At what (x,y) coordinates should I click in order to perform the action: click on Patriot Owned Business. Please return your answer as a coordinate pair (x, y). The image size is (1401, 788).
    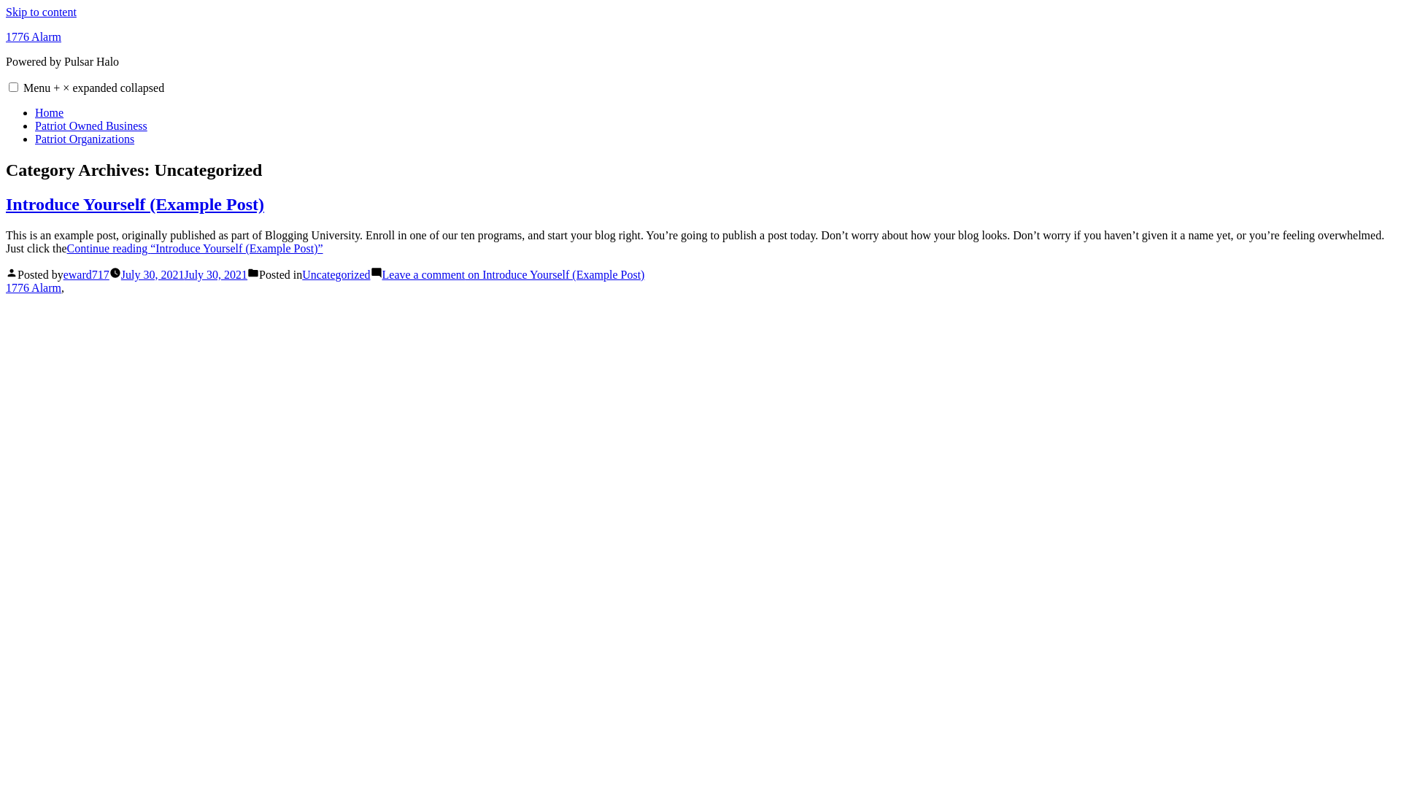
    Looking at the image, I should click on (91, 125).